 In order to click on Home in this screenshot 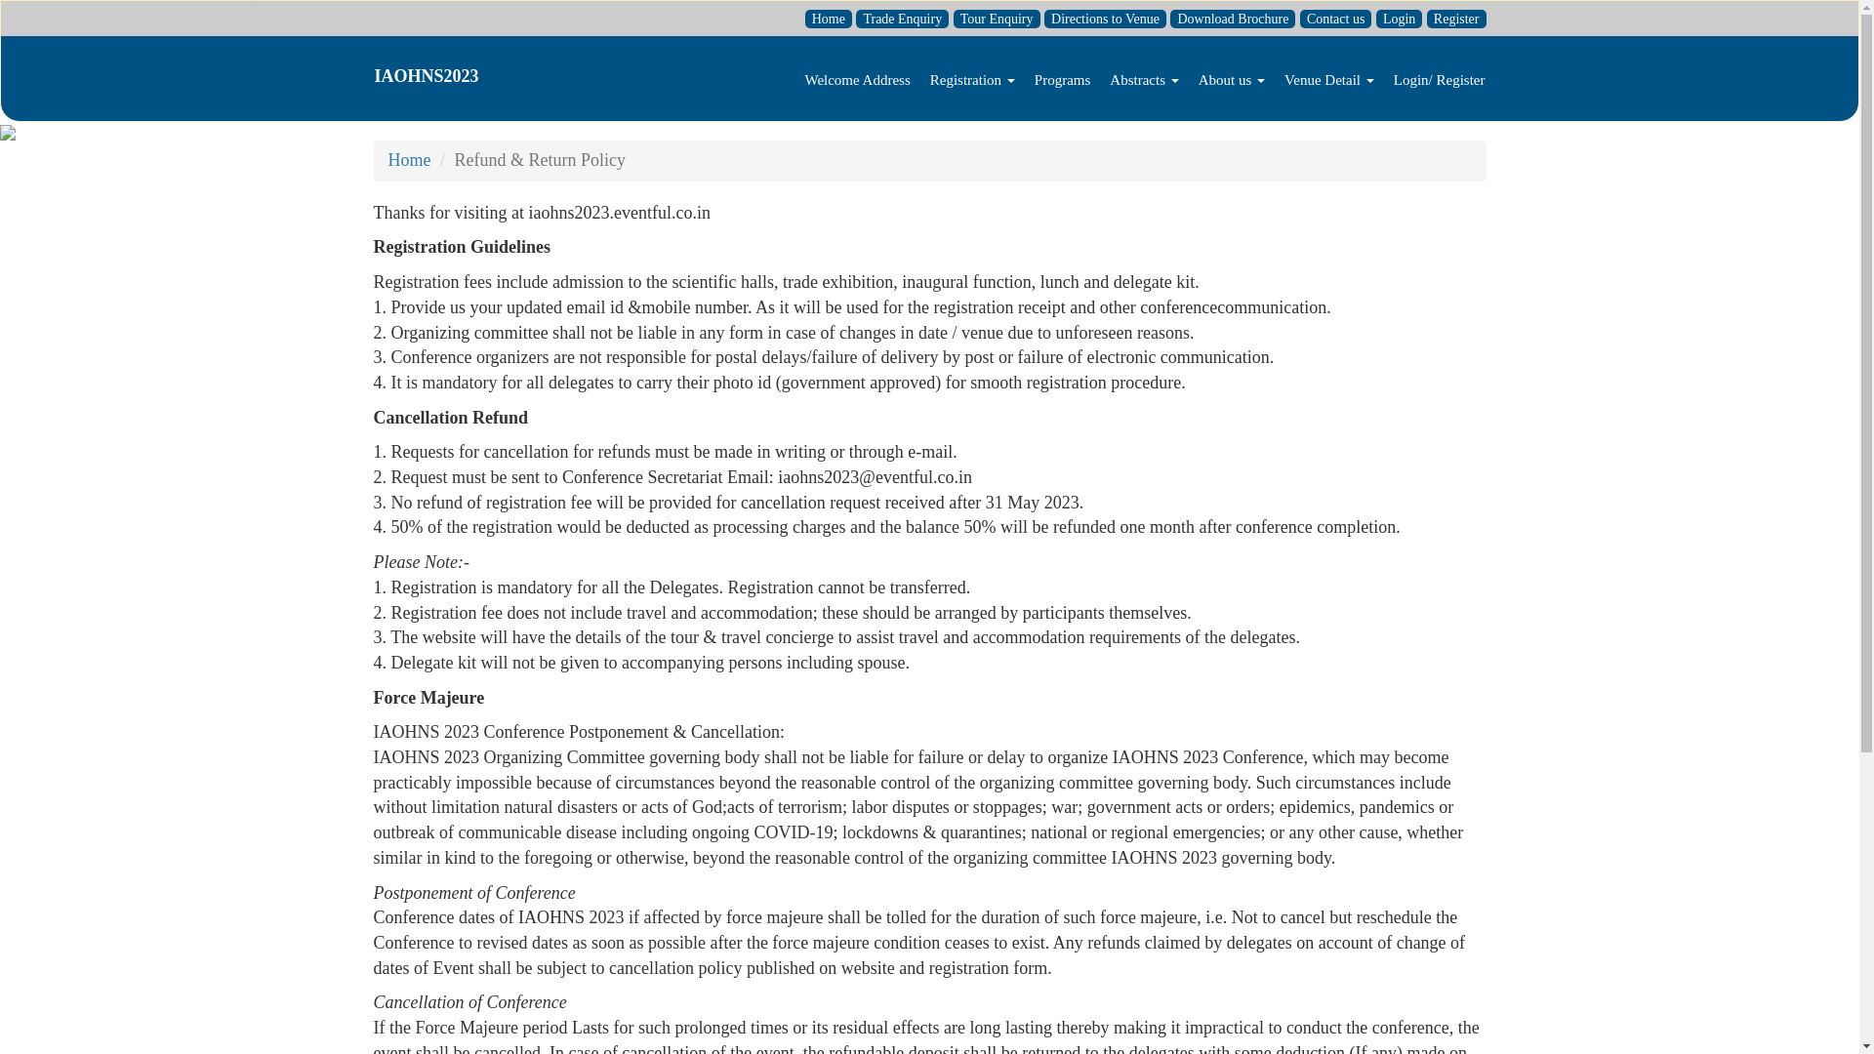, I will do `click(409, 160)`.